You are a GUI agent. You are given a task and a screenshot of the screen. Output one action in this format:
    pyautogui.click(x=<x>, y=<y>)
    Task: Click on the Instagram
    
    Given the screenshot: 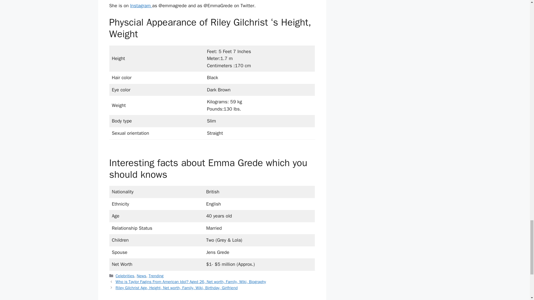 What is the action you would take?
    pyautogui.click(x=141, y=6)
    